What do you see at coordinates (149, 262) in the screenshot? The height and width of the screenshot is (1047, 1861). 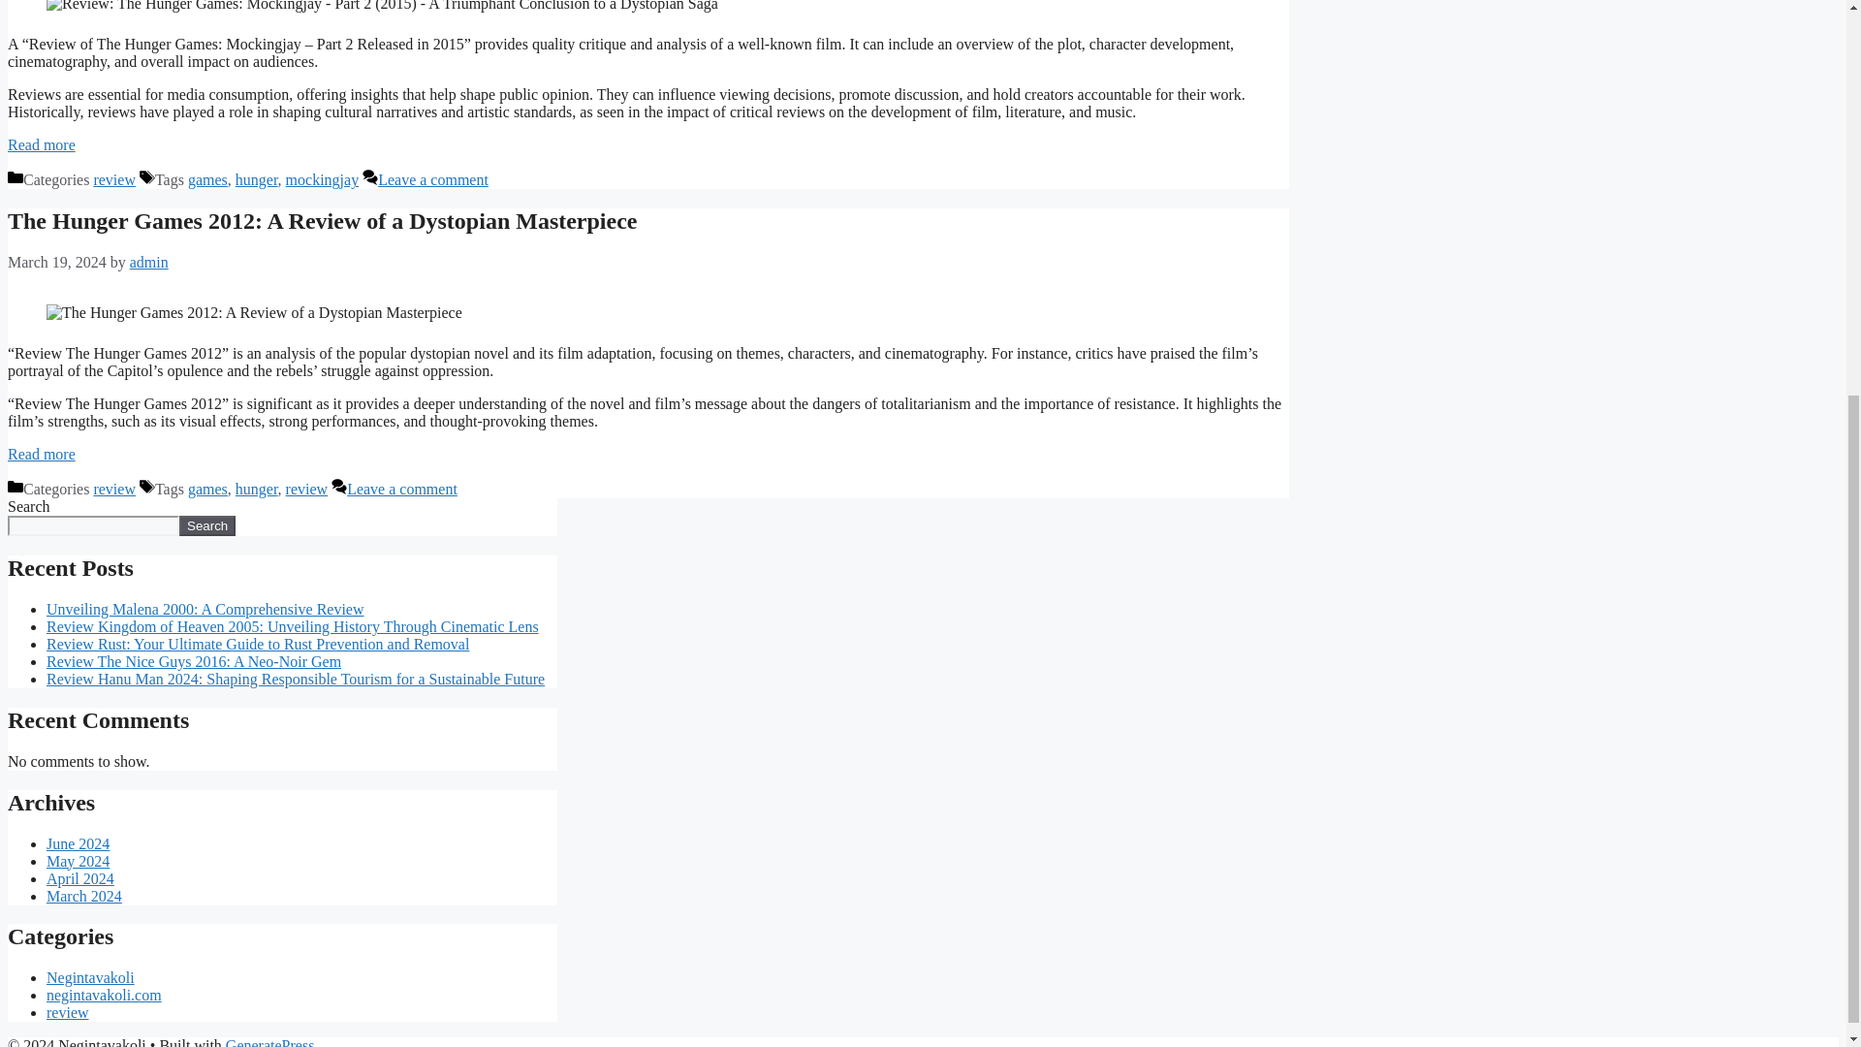 I see `admin` at bounding box center [149, 262].